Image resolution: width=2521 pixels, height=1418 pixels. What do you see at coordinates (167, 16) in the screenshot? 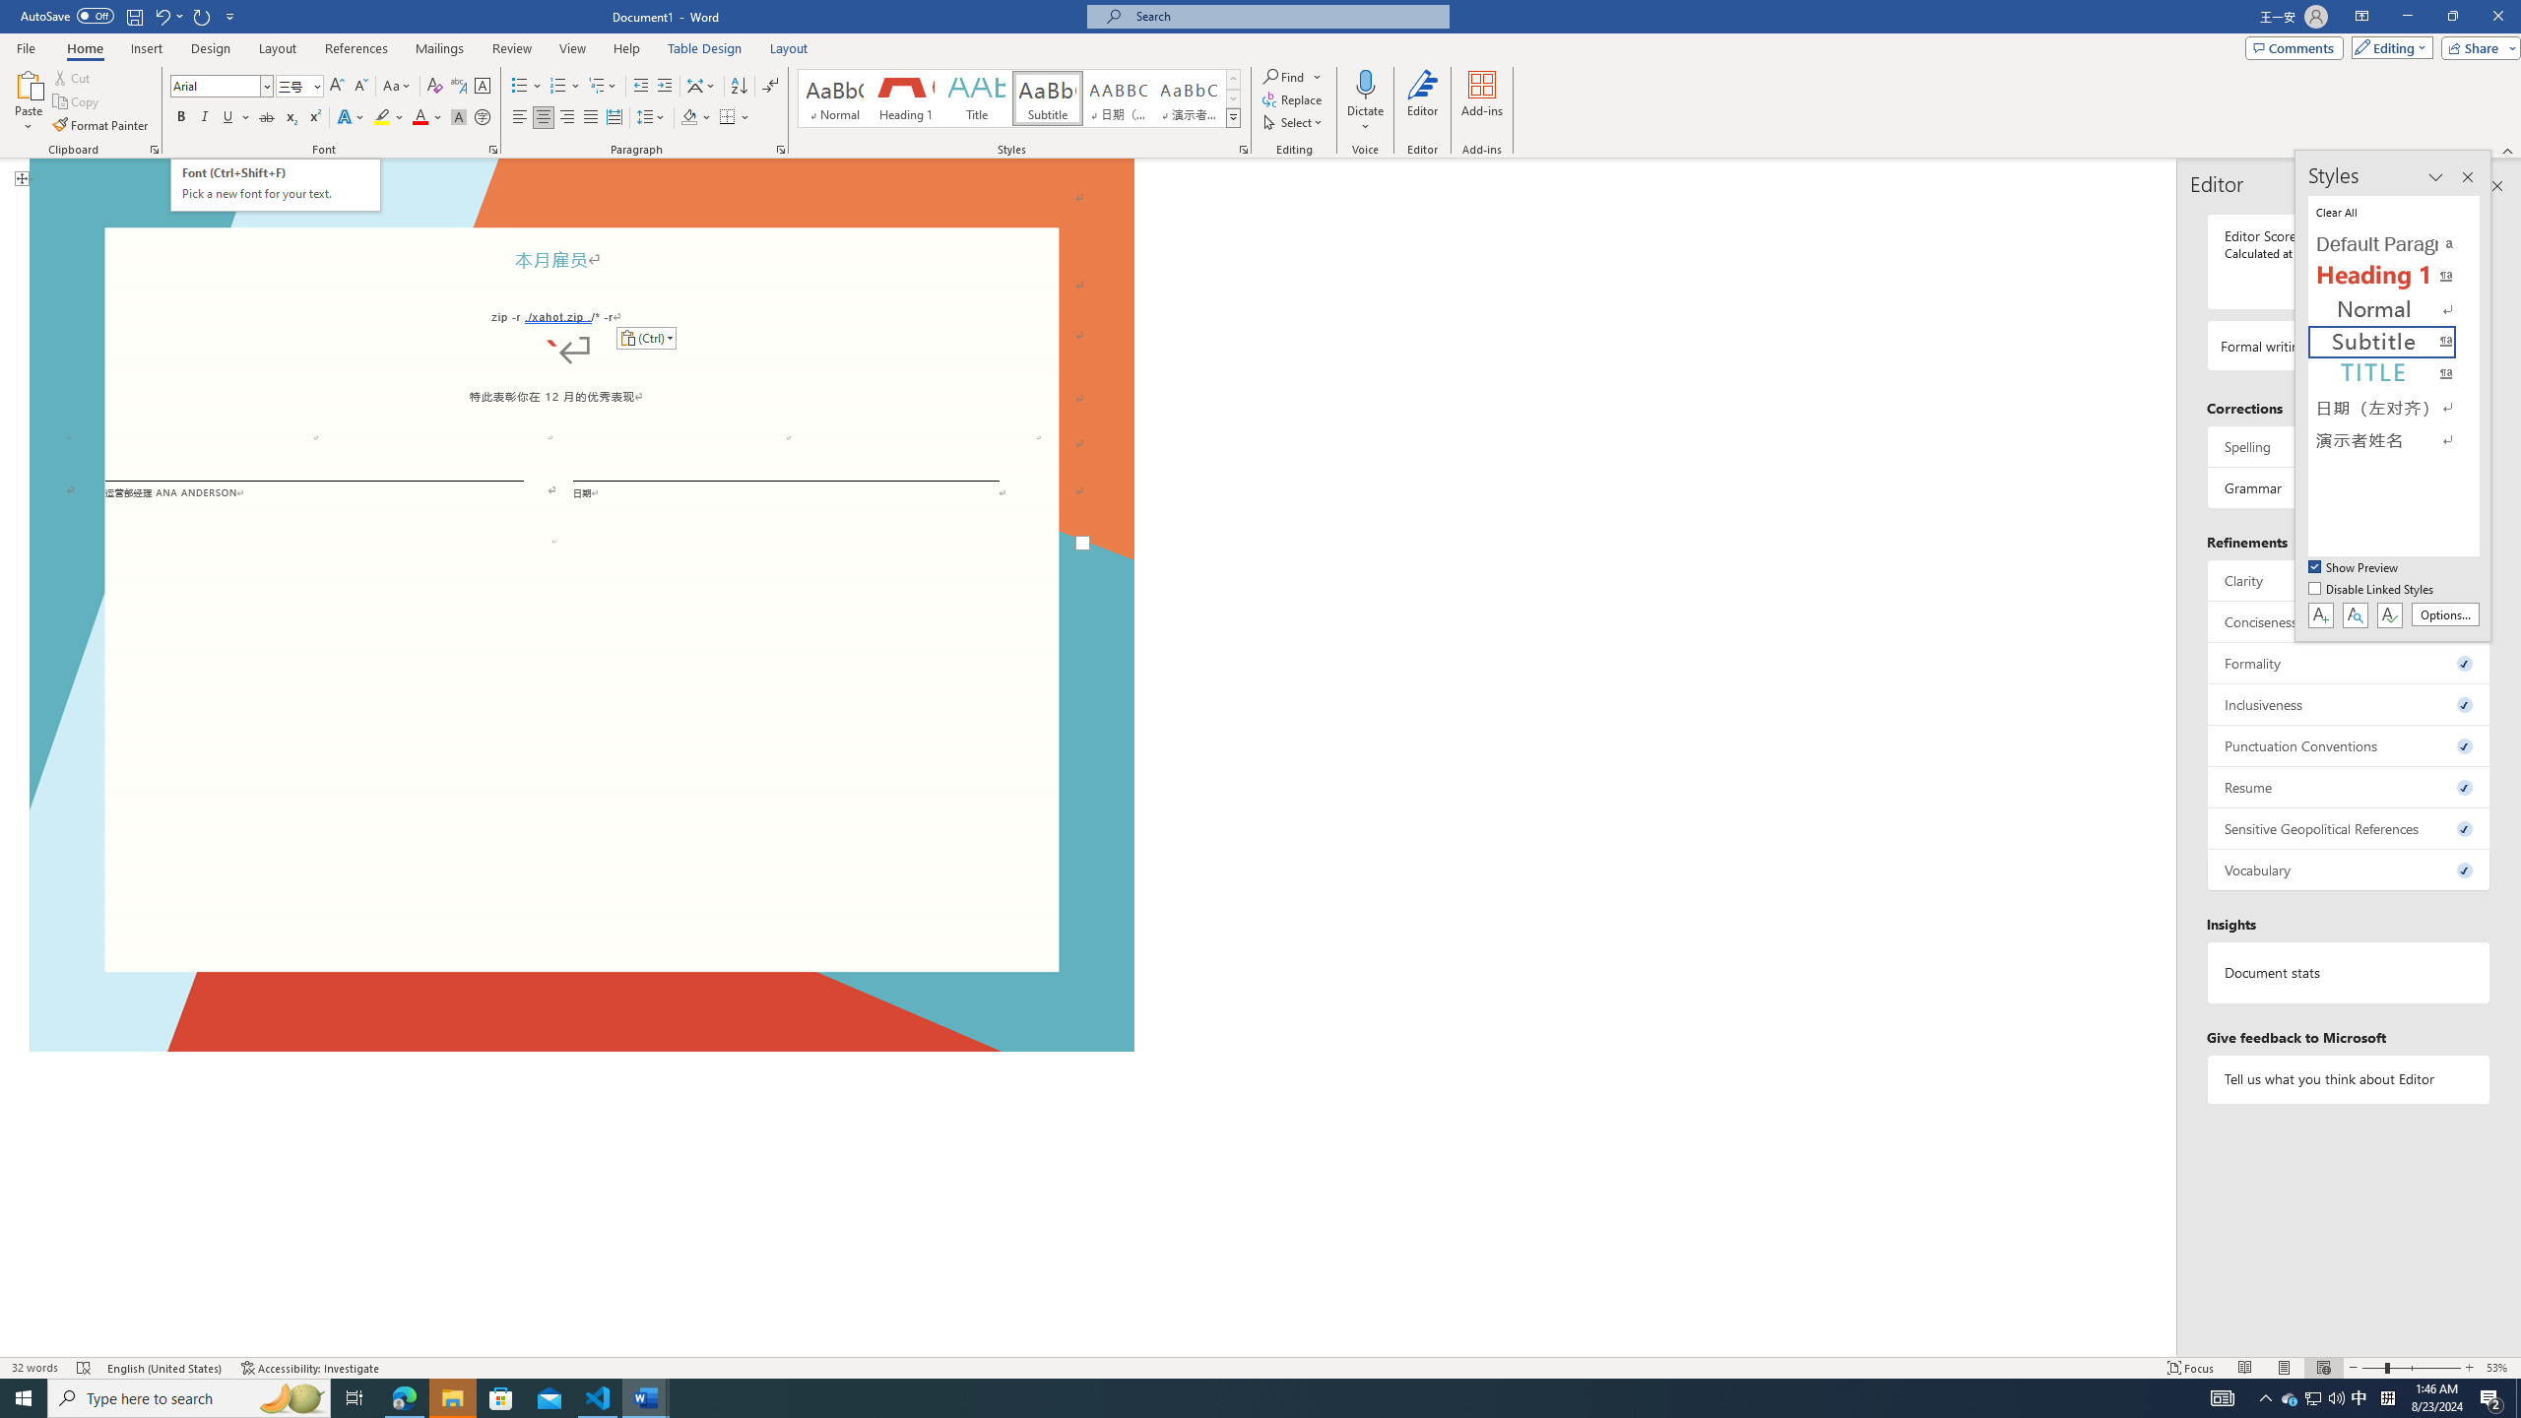
I see `Undo Paste` at bounding box center [167, 16].